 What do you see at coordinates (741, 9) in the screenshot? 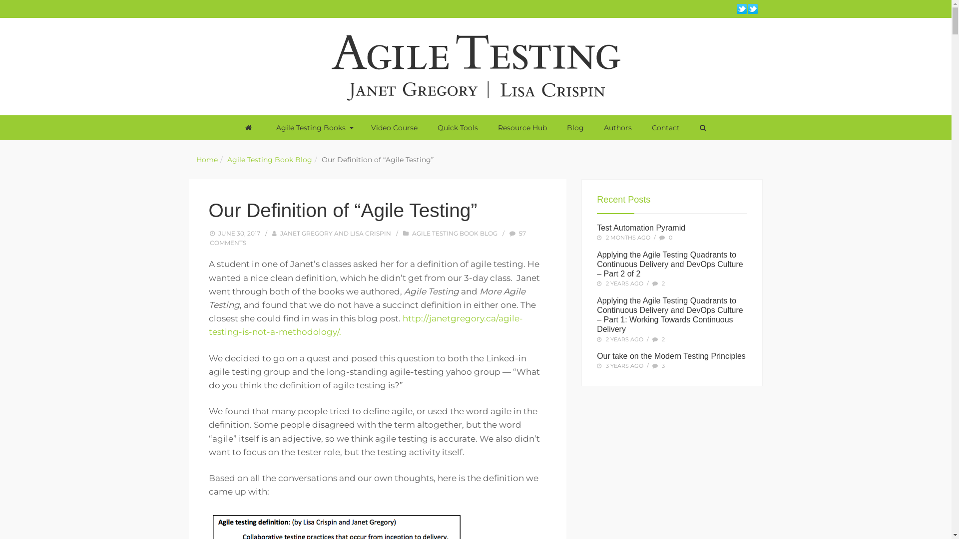
I see `Twitter | Lisa Crispin` at bounding box center [741, 9].